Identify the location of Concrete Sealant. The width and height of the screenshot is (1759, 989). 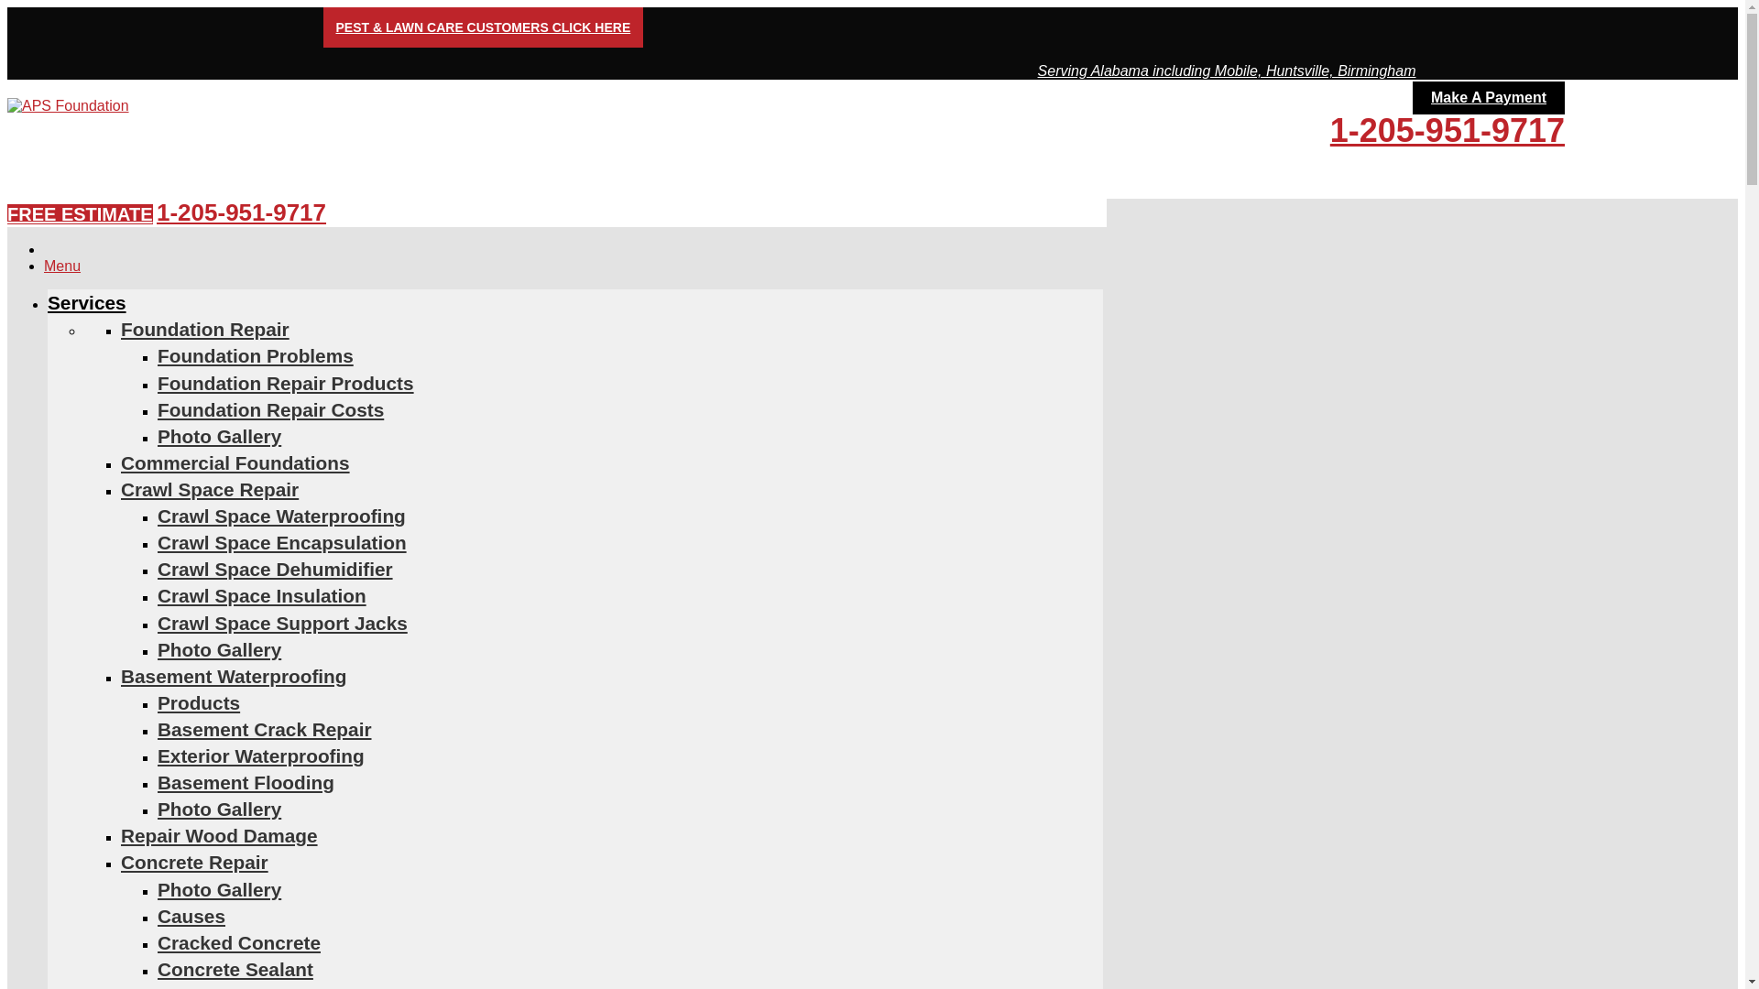
(235, 969).